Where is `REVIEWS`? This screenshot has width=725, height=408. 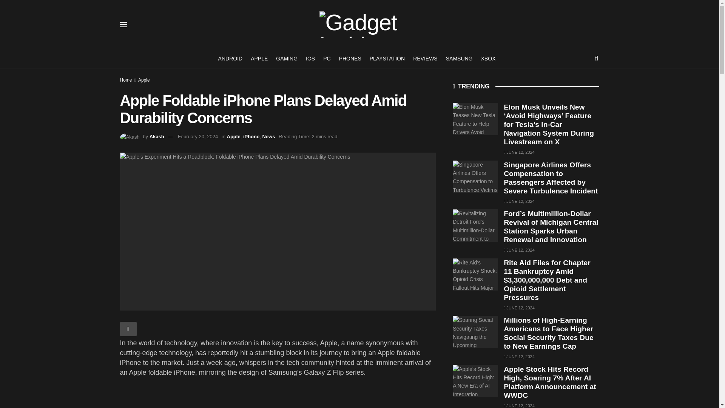 REVIEWS is located at coordinates (425, 58).